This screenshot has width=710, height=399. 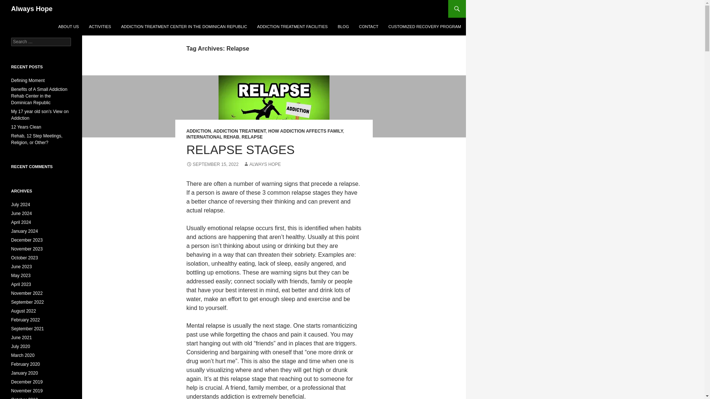 What do you see at coordinates (183, 27) in the screenshot?
I see `ADDICTION TREATMENT CENTER IN THE DOMINICAN REPUBLIC` at bounding box center [183, 27].